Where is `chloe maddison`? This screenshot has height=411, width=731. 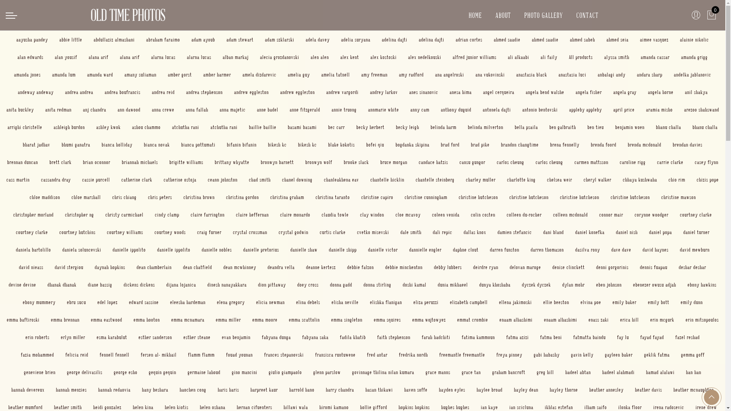 chloe maddison is located at coordinates (45, 197).